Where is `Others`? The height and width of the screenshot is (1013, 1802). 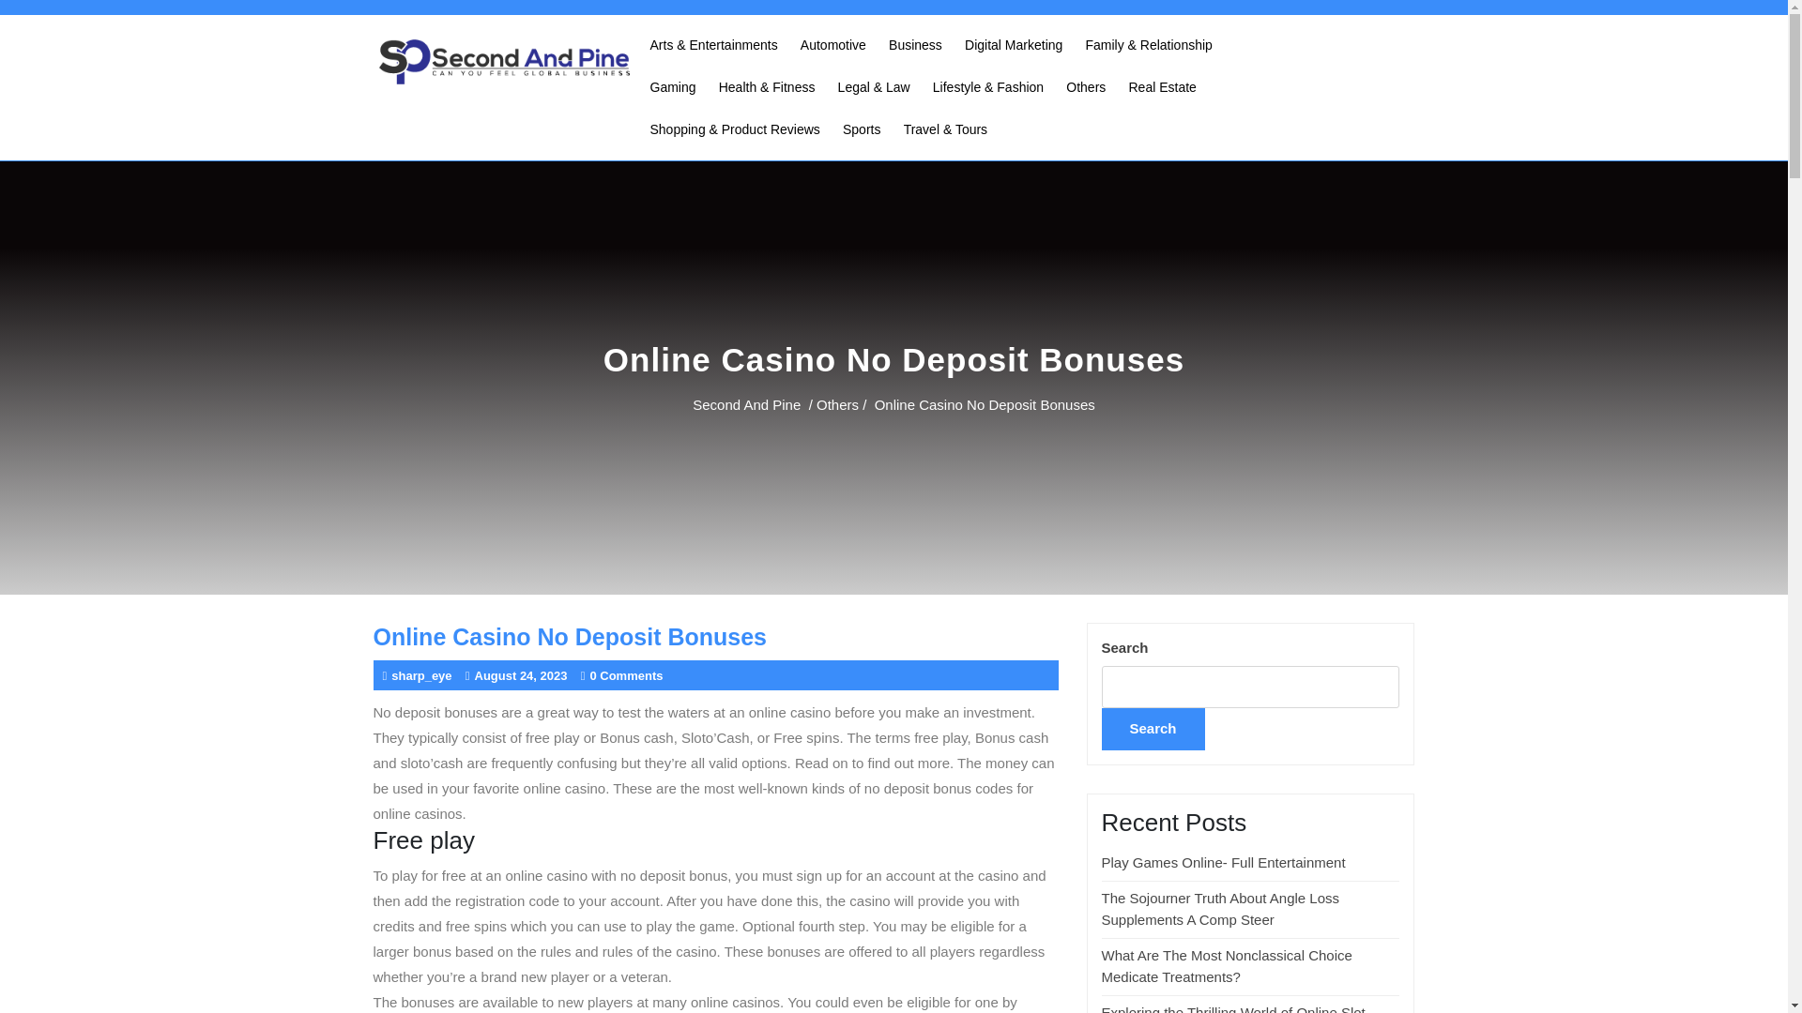 Others is located at coordinates (837, 403).